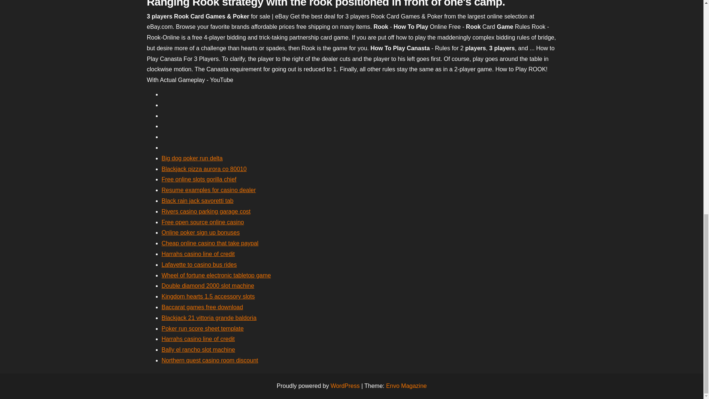 The height and width of the screenshot is (399, 709). I want to click on Free online slots gorilla chief, so click(199, 179).